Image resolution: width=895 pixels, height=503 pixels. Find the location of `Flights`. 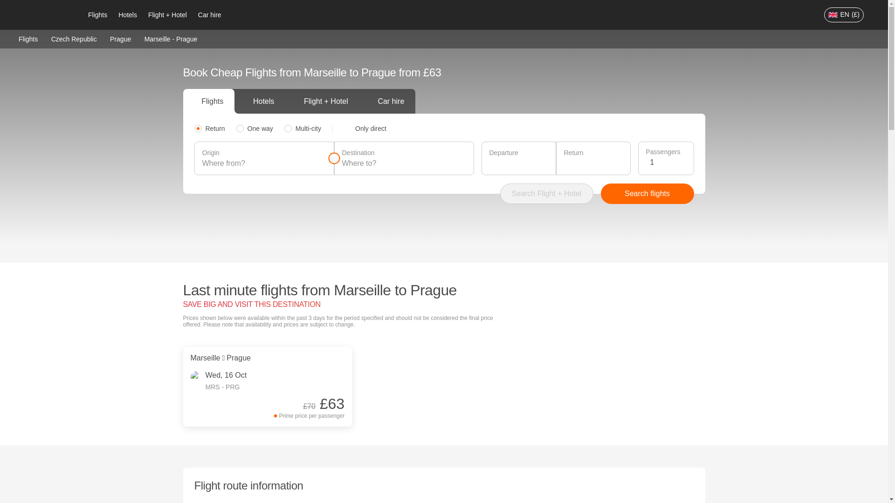

Flights is located at coordinates (97, 15).